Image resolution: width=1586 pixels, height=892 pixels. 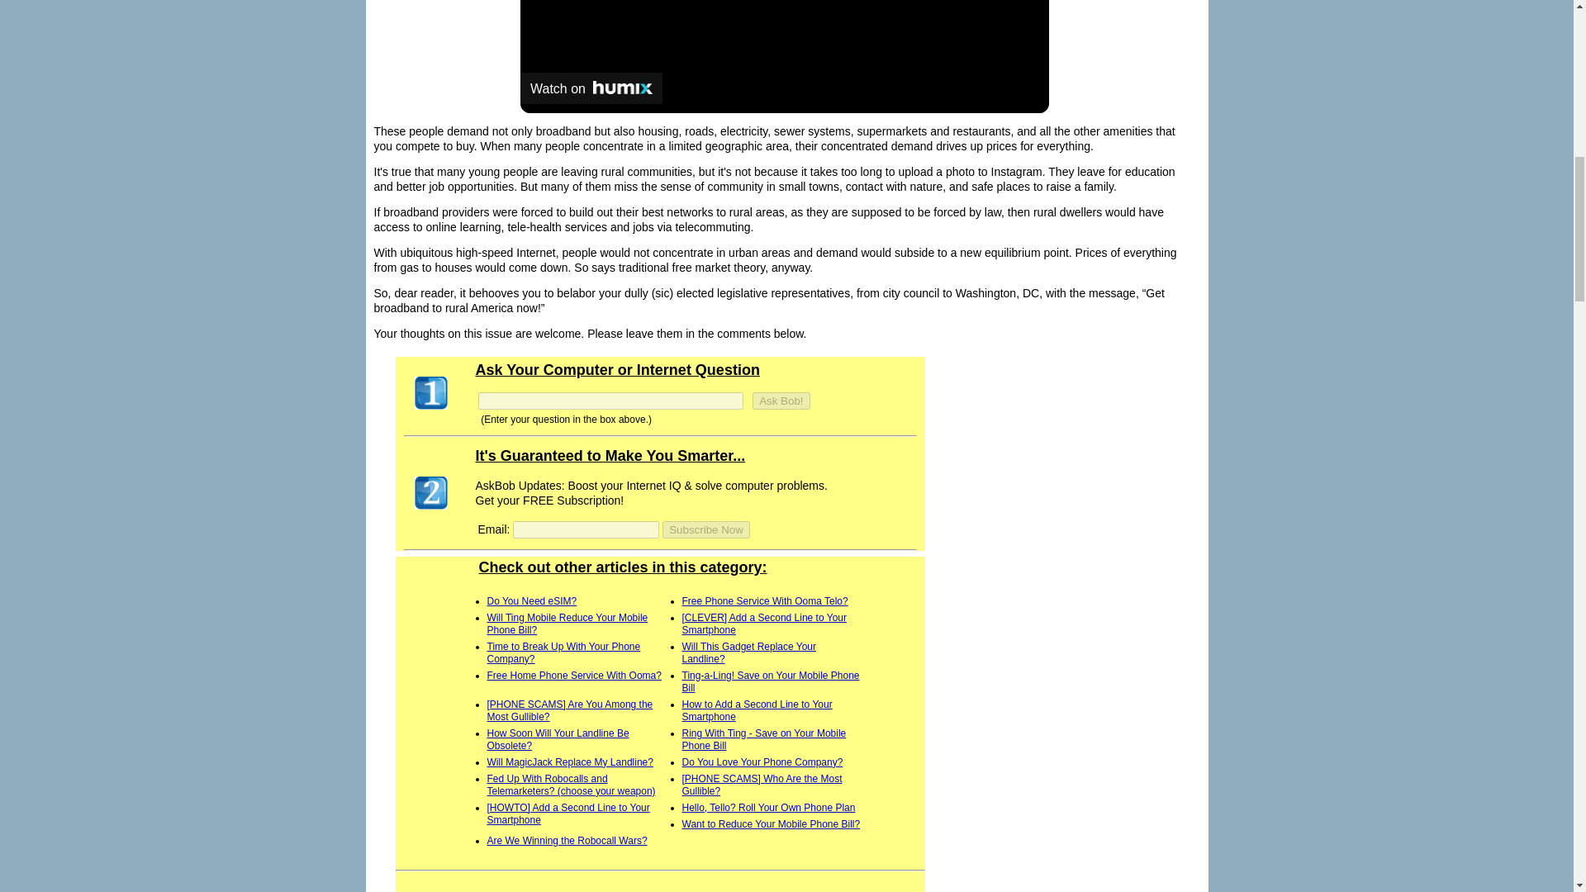 I want to click on Subscribe Now, so click(x=706, y=529).